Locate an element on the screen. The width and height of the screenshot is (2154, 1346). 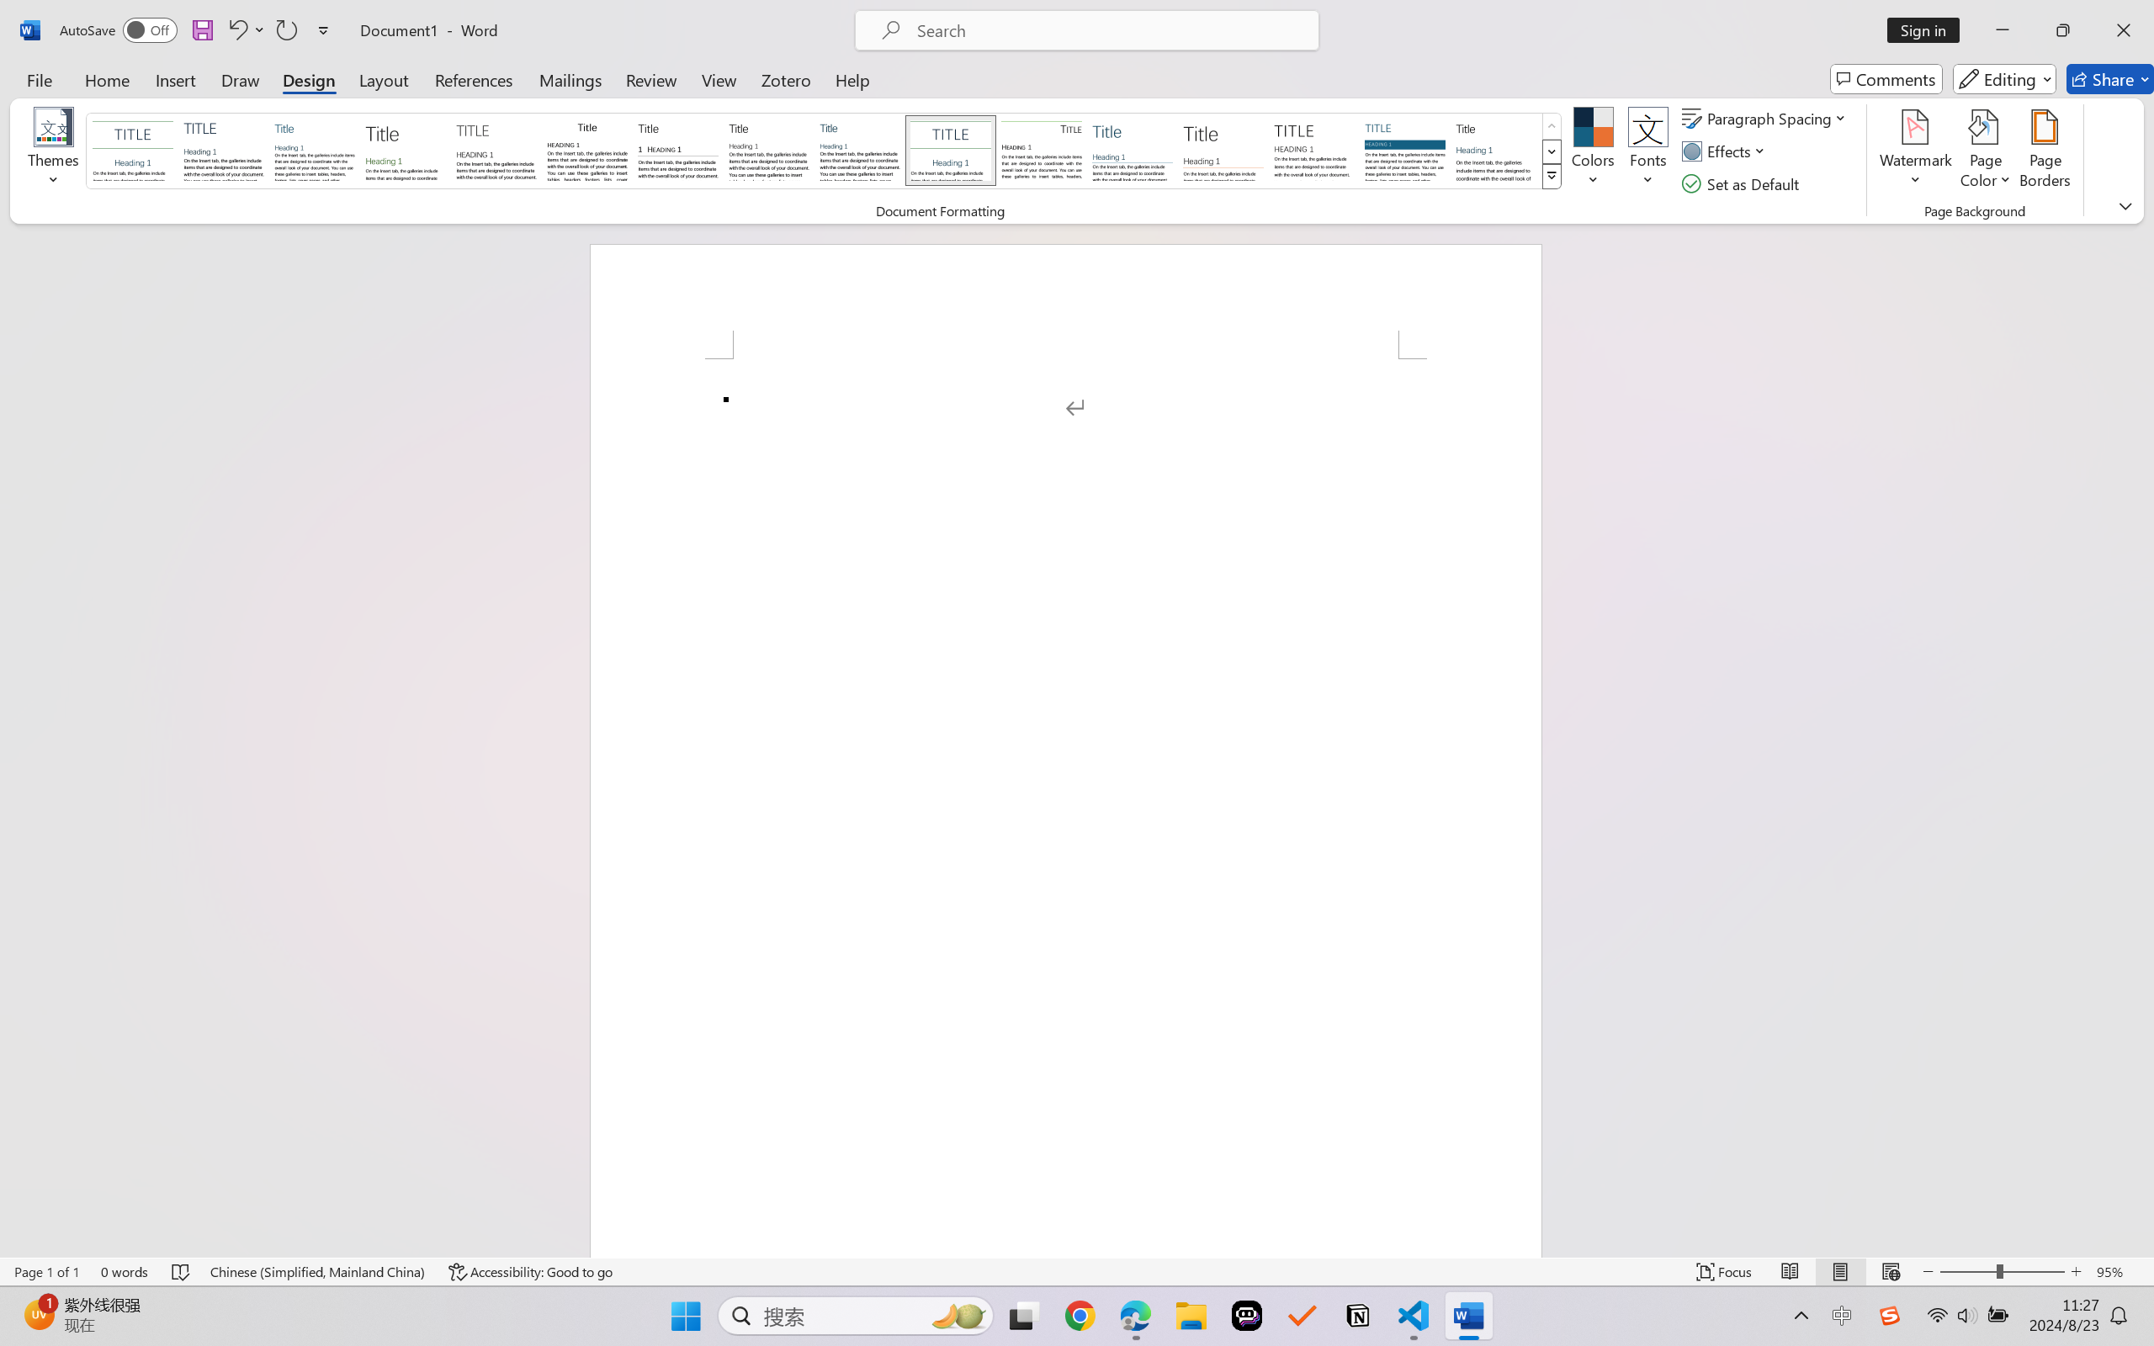
Set as Default is located at coordinates (1743, 183).